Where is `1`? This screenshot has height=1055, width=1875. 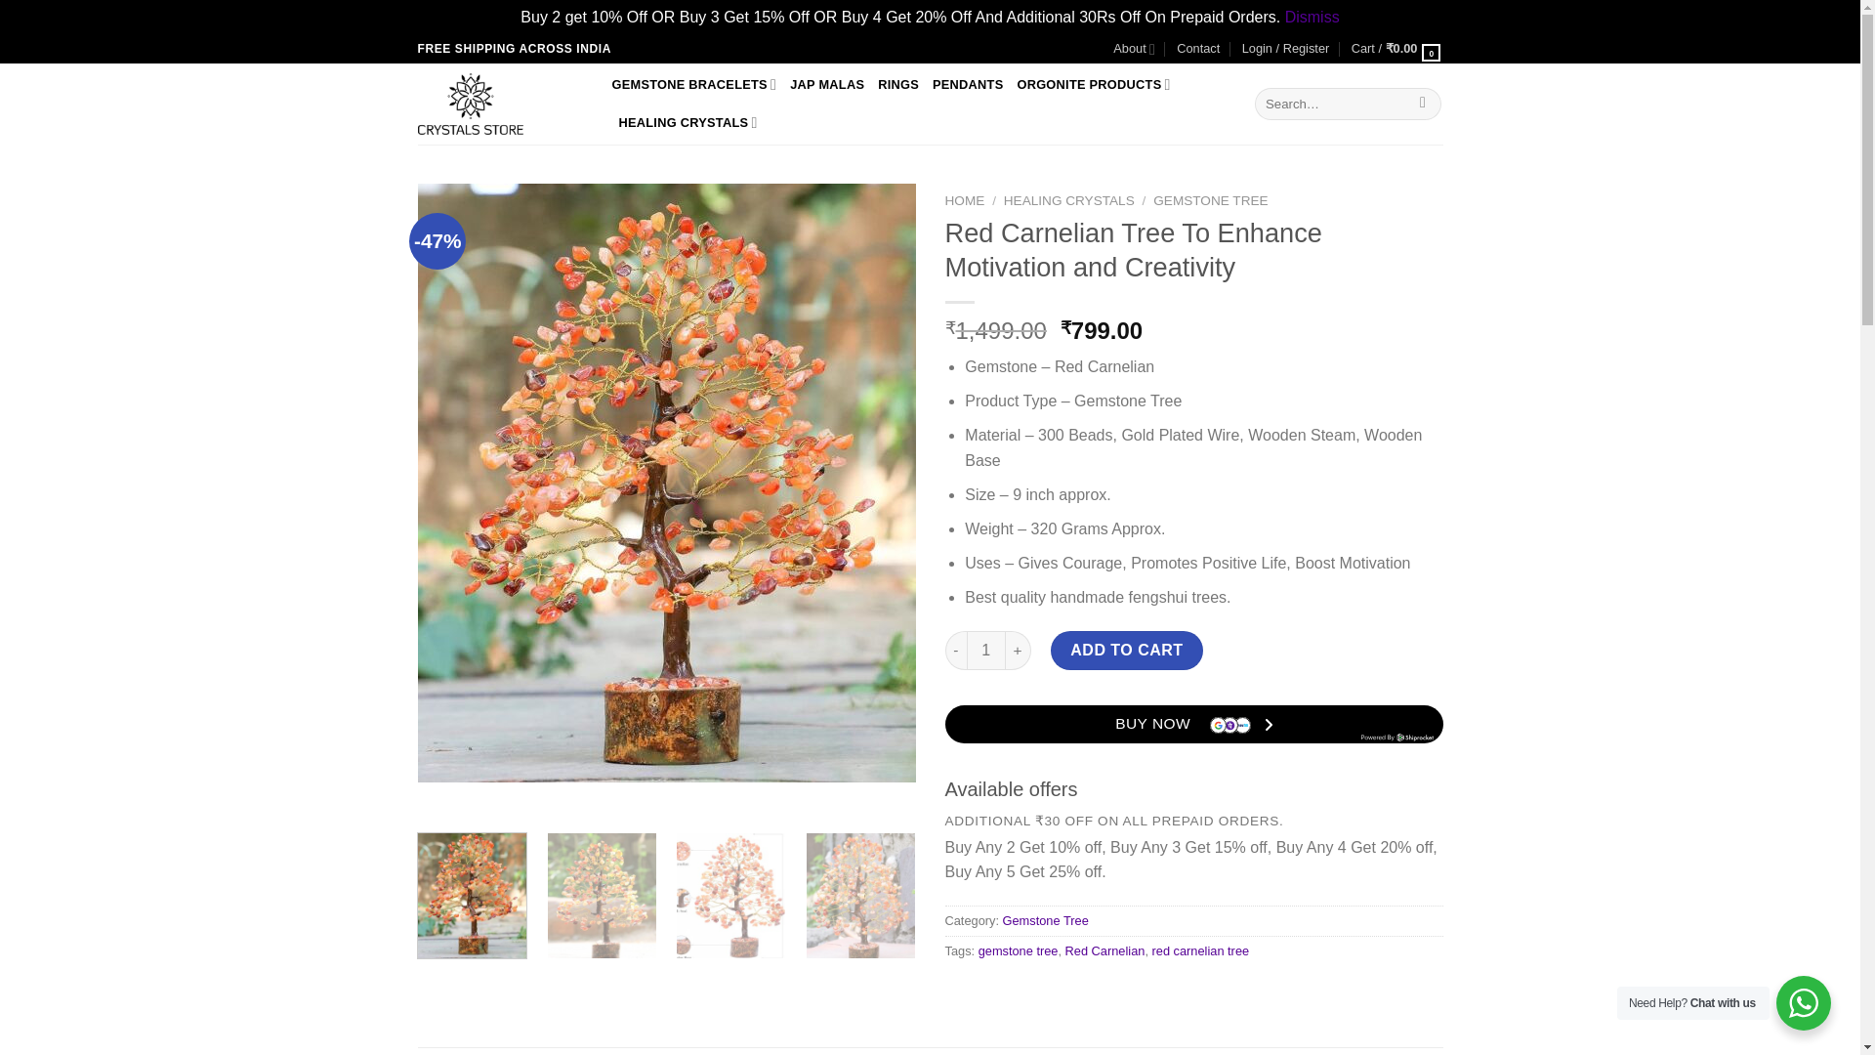 1 is located at coordinates (986, 650).